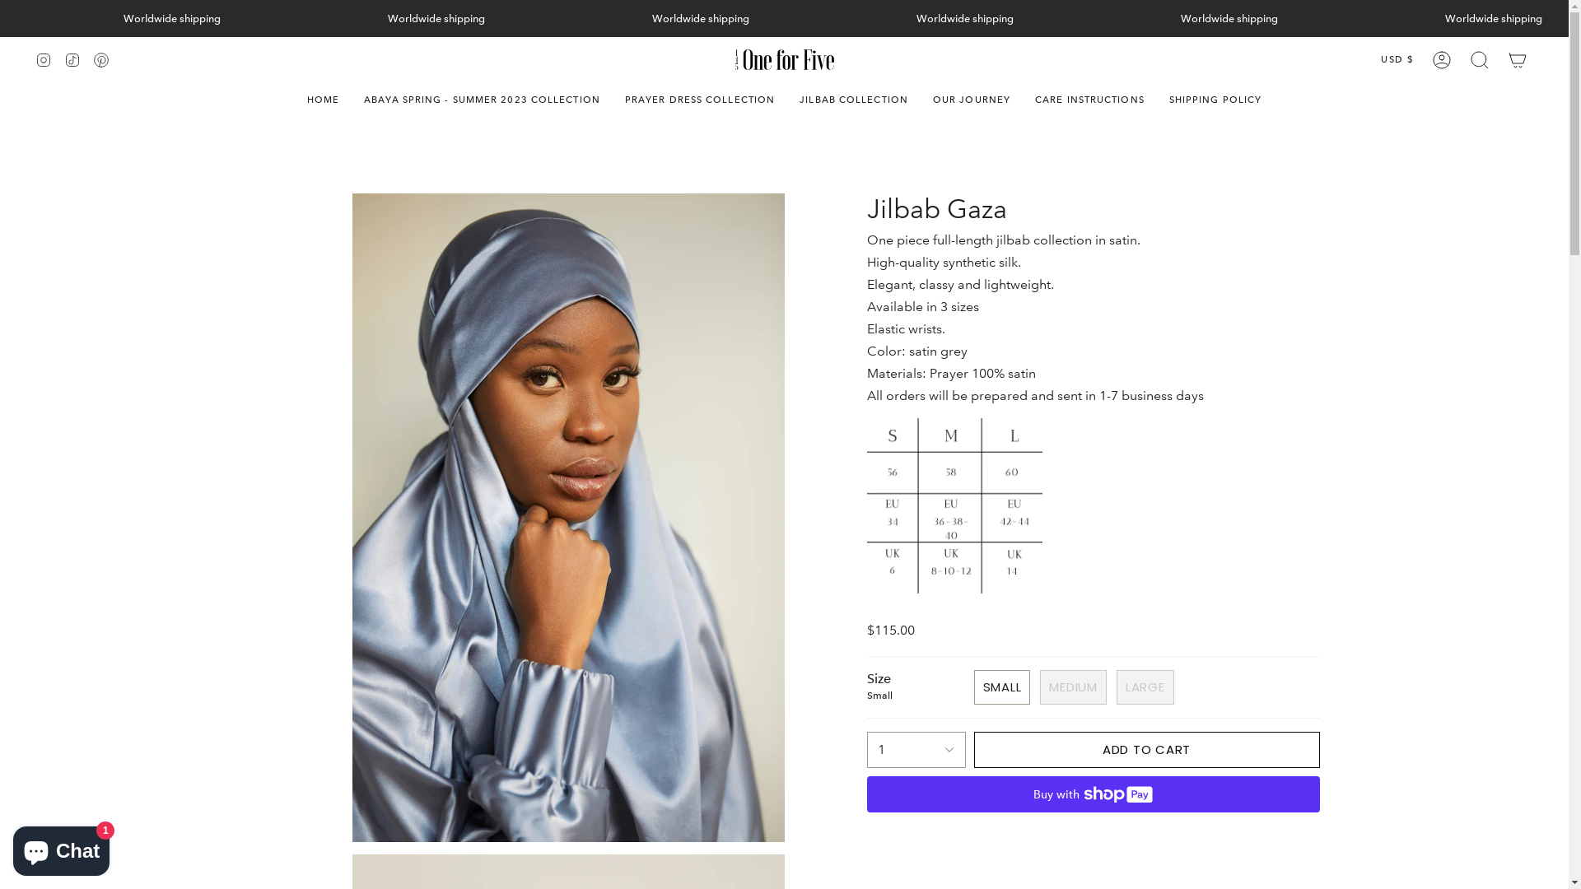  Describe the element at coordinates (1480, 59) in the screenshot. I see `SEARCH` at that location.